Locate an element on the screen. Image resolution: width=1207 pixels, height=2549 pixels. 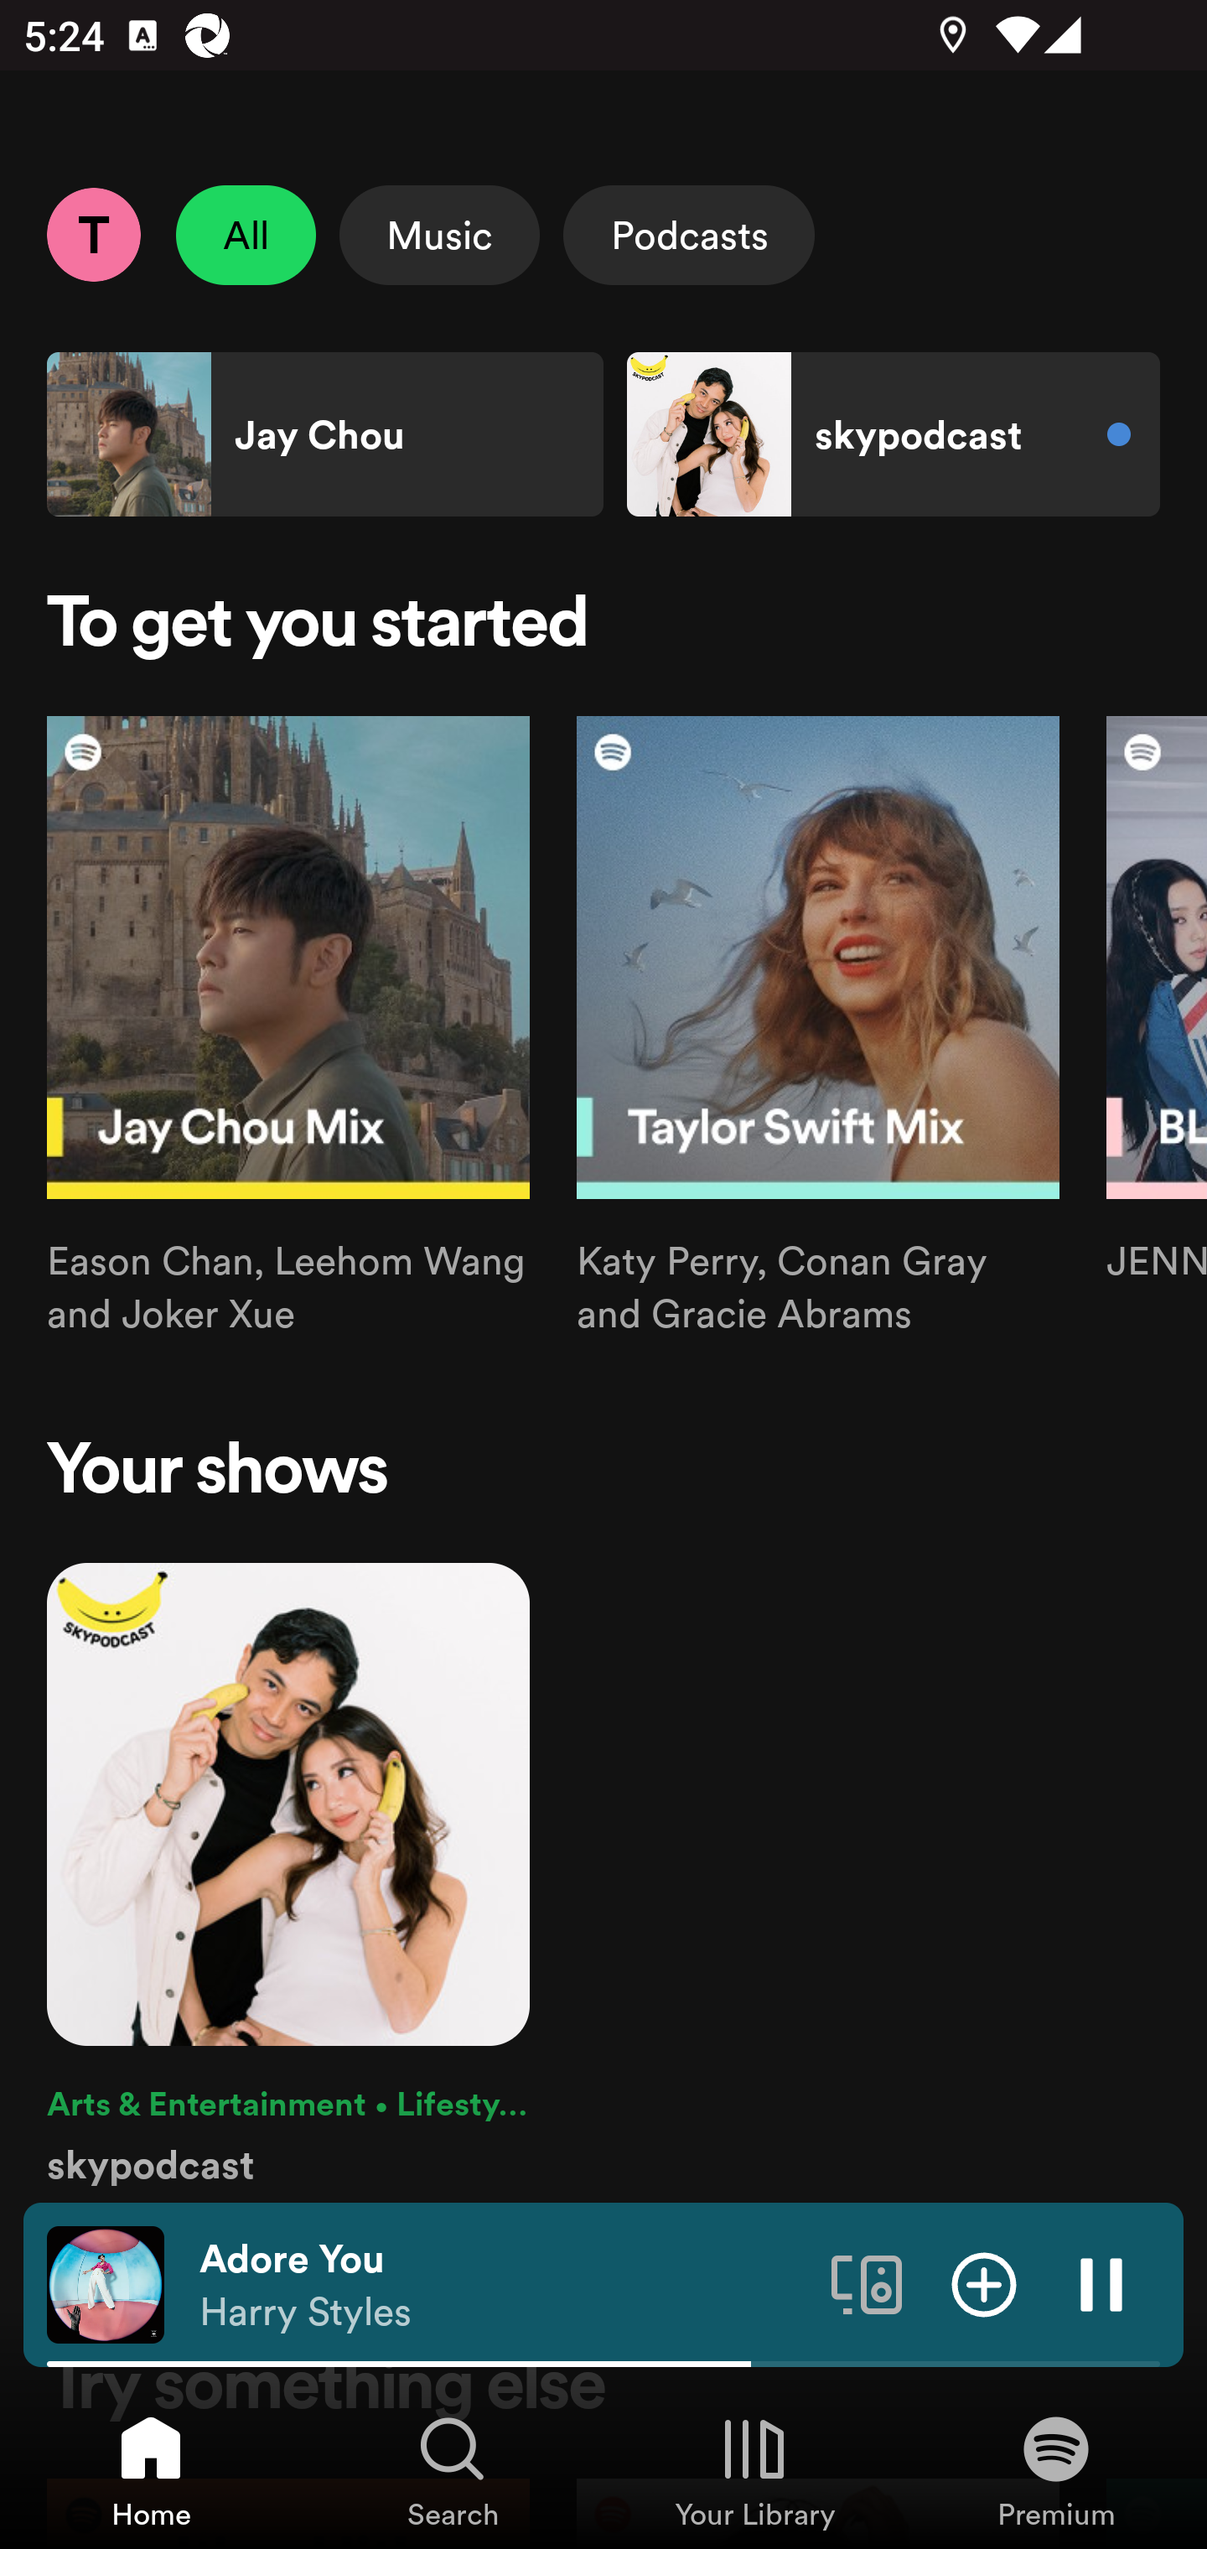
Pause is located at coordinates (1101, 2283).